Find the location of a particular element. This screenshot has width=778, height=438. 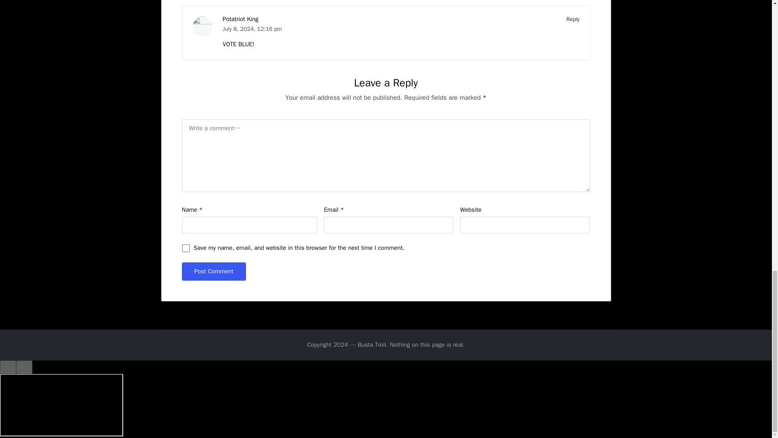

12:16 pm is located at coordinates (269, 28).